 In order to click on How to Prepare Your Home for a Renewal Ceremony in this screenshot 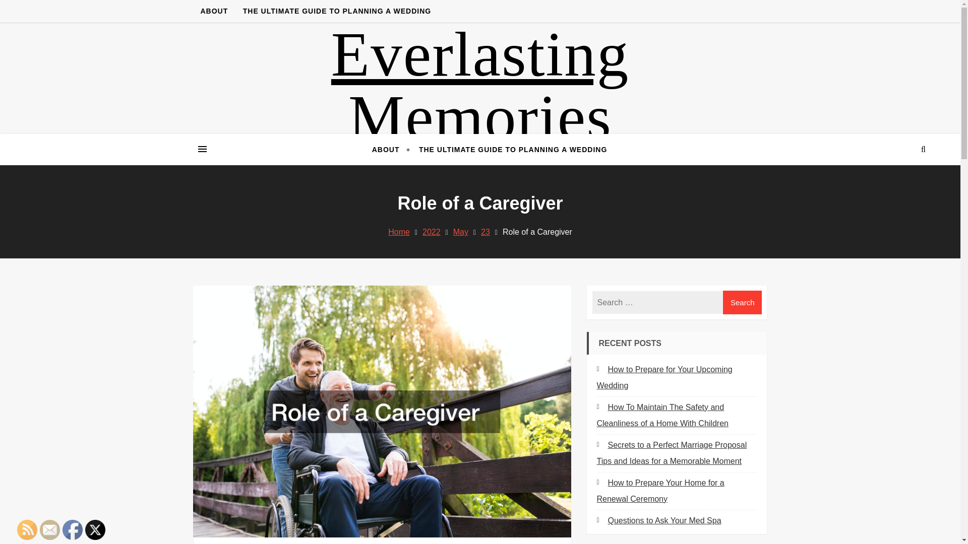, I will do `click(660, 491)`.